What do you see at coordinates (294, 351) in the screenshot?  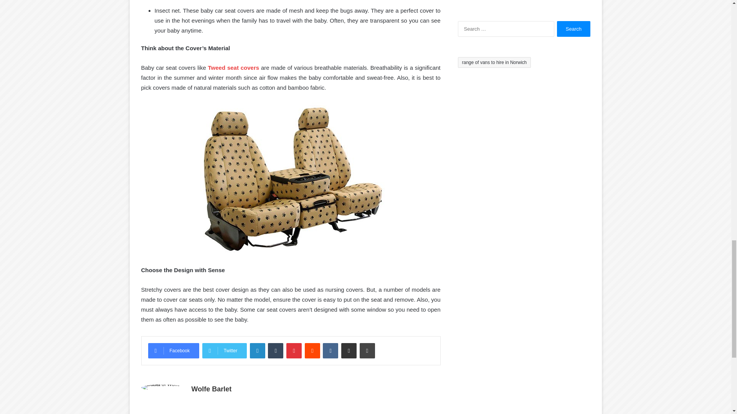 I see `Pinterest` at bounding box center [294, 351].